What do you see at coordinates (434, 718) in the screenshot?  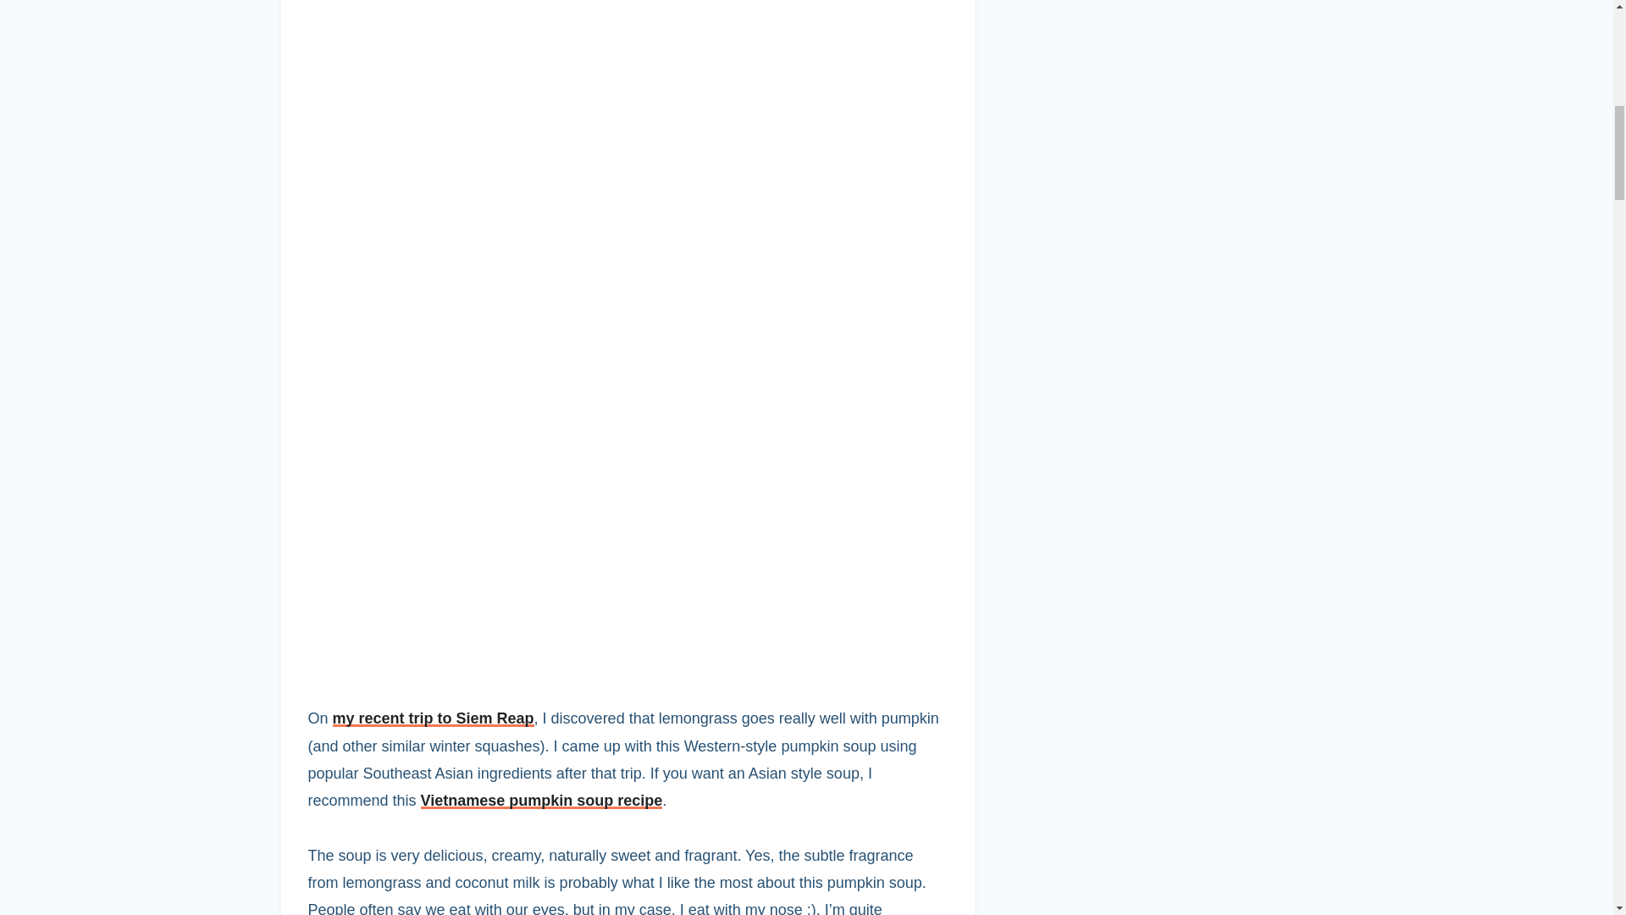 I see `my recent trip to Siem Reap` at bounding box center [434, 718].